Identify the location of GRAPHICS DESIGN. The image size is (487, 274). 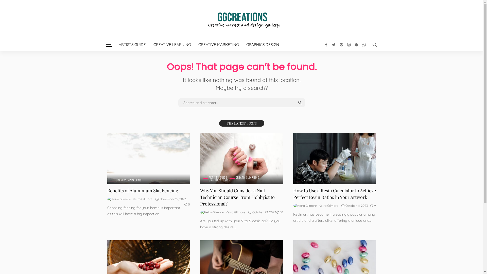
(217, 180).